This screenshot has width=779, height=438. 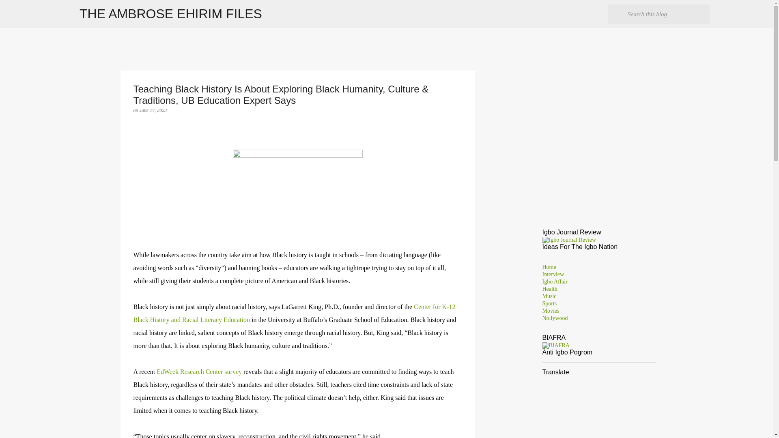 I want to click on June 14, 2023, so click(x=153, y=110).